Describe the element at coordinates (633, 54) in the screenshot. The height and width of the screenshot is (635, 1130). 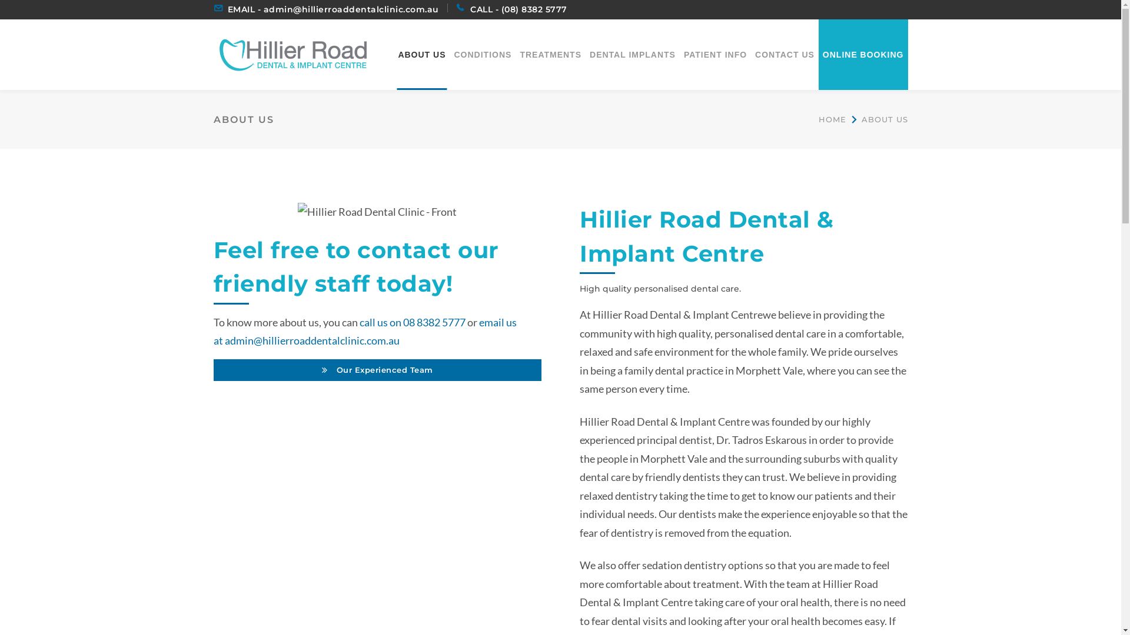
I see `DENTAL IMPLANTS` at that location.